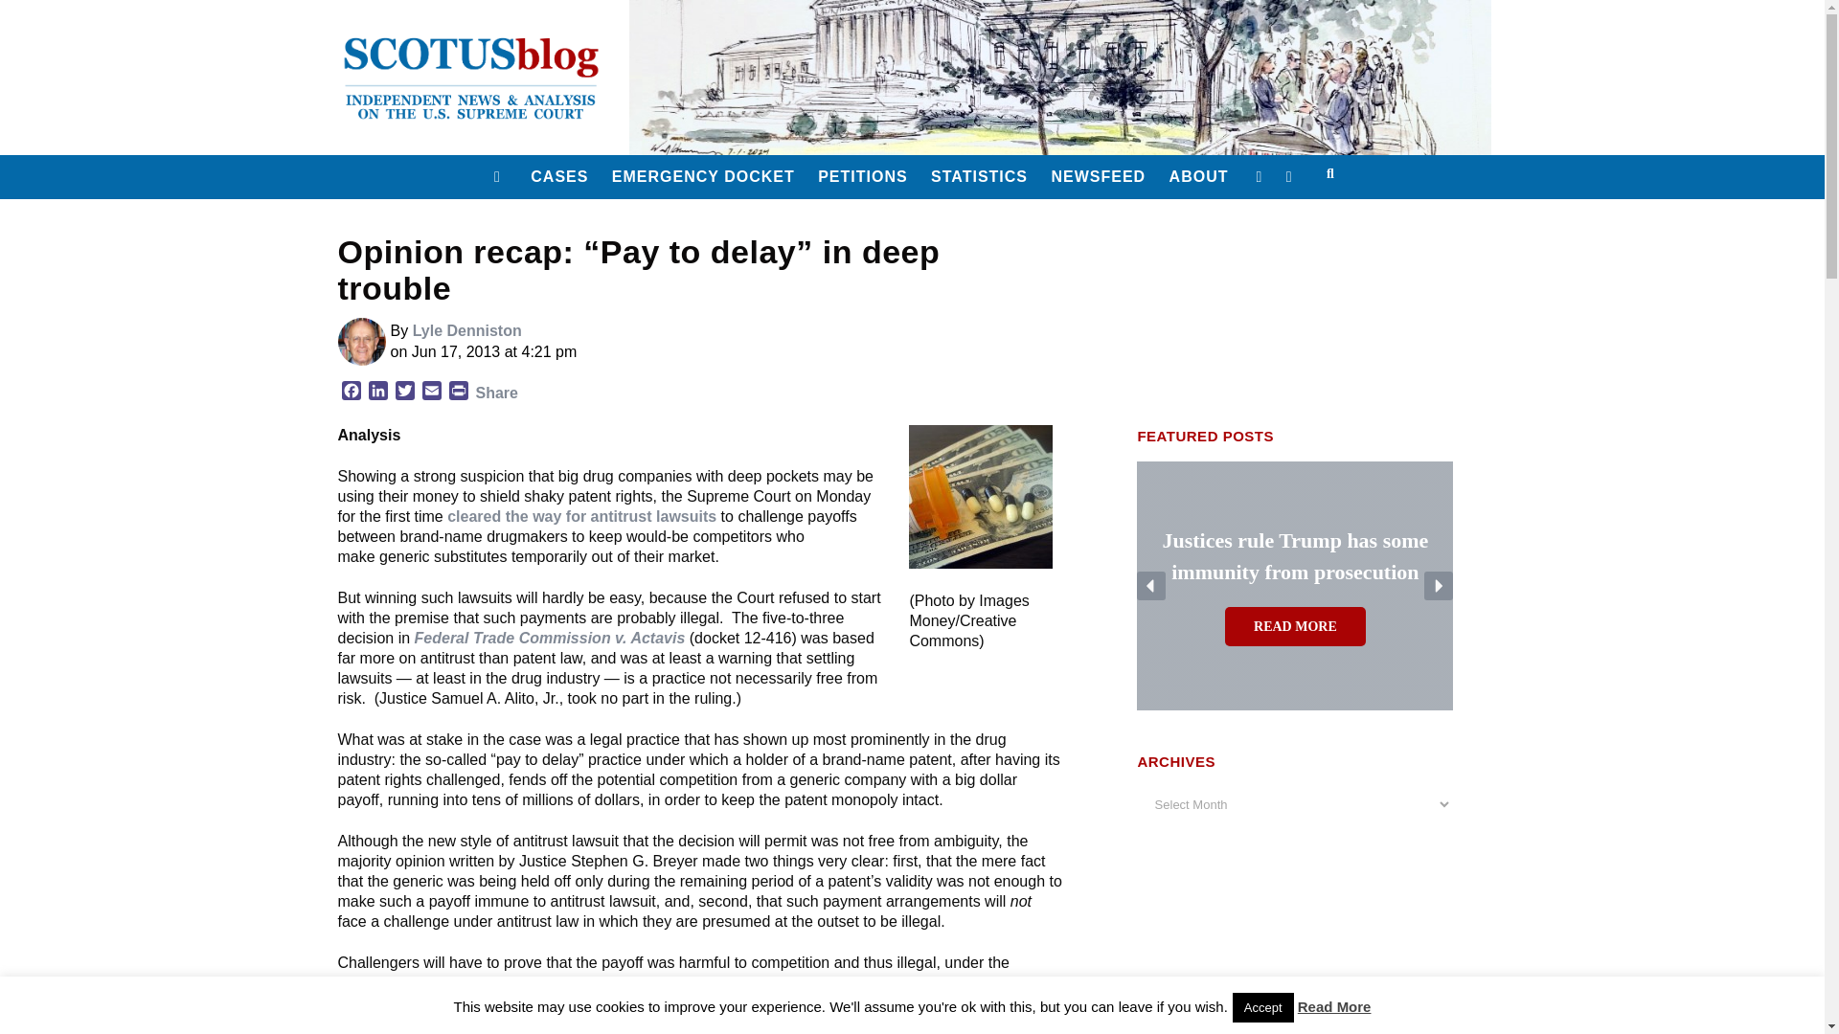 Image resolution: width=1839 pixels, height=1034 pixels. I want to click on ABOUT, so click(1199, 177).